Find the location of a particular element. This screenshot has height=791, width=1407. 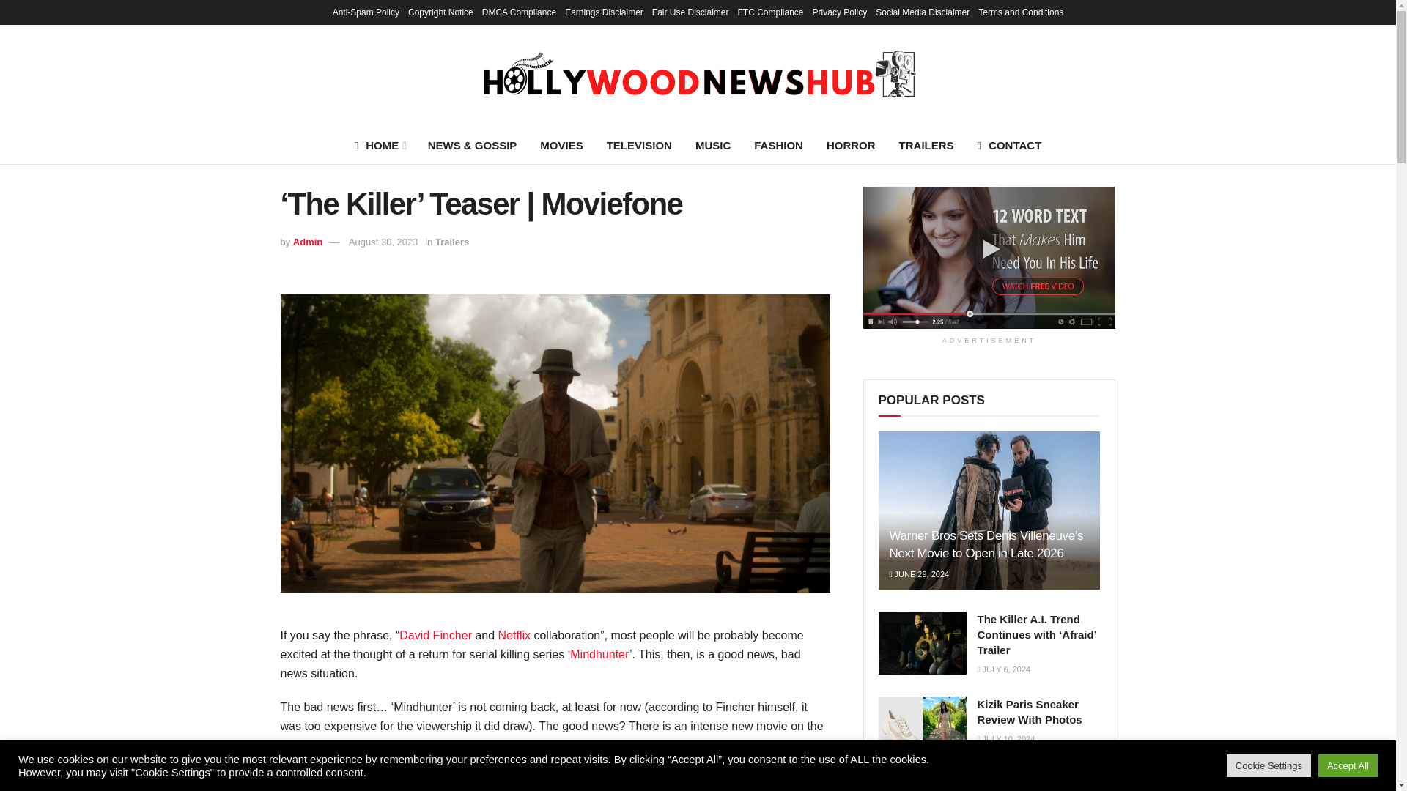

TELEVISION is located at coordinates (639, 145).